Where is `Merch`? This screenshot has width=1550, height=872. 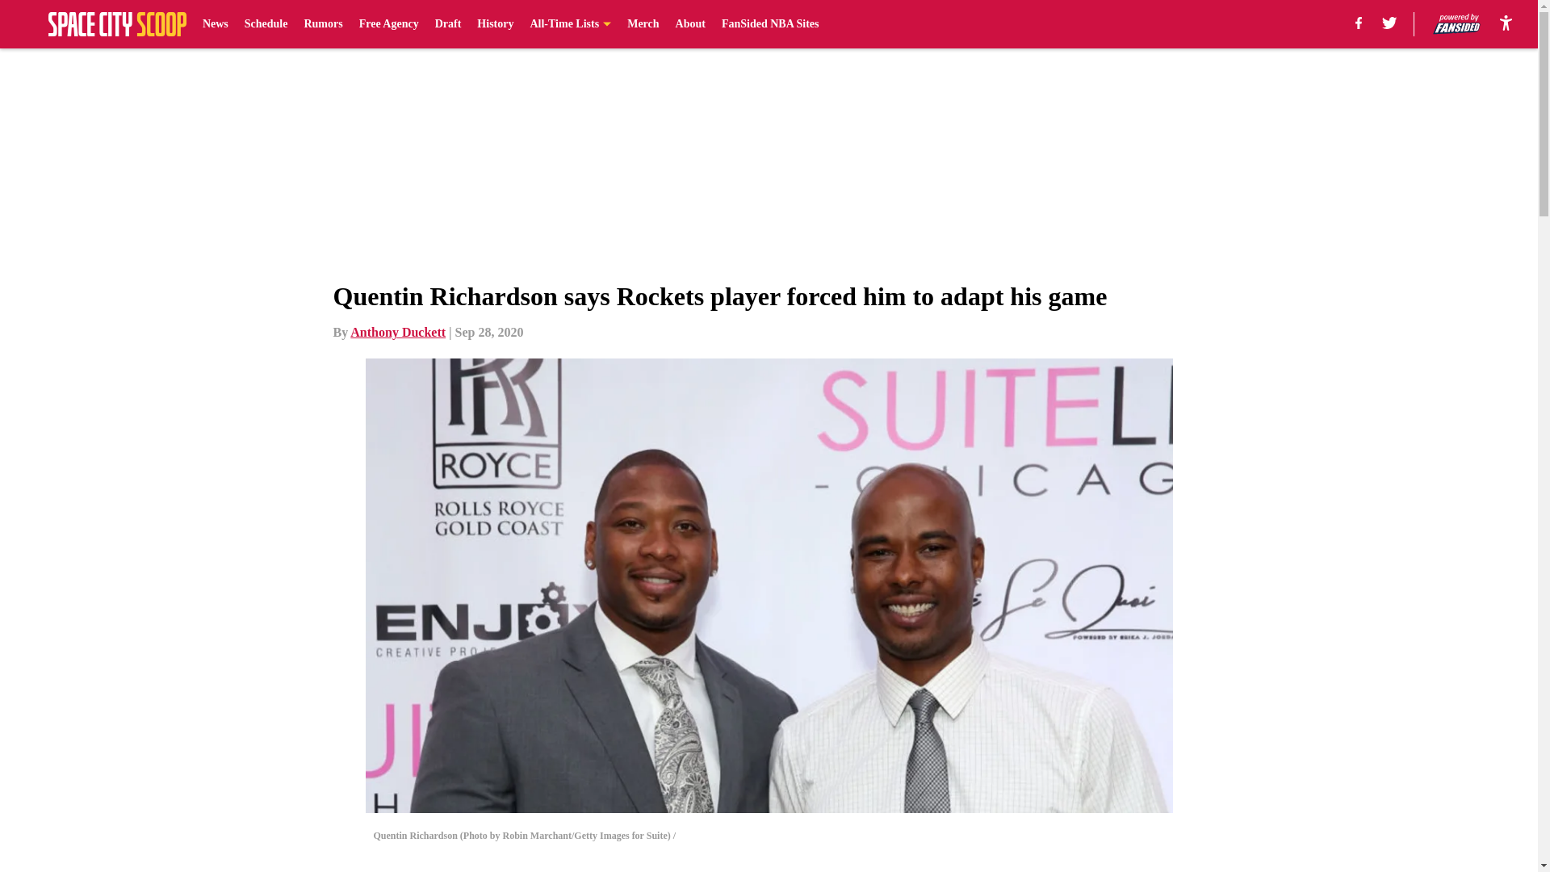 Merch is located at coordinates (643, 24).